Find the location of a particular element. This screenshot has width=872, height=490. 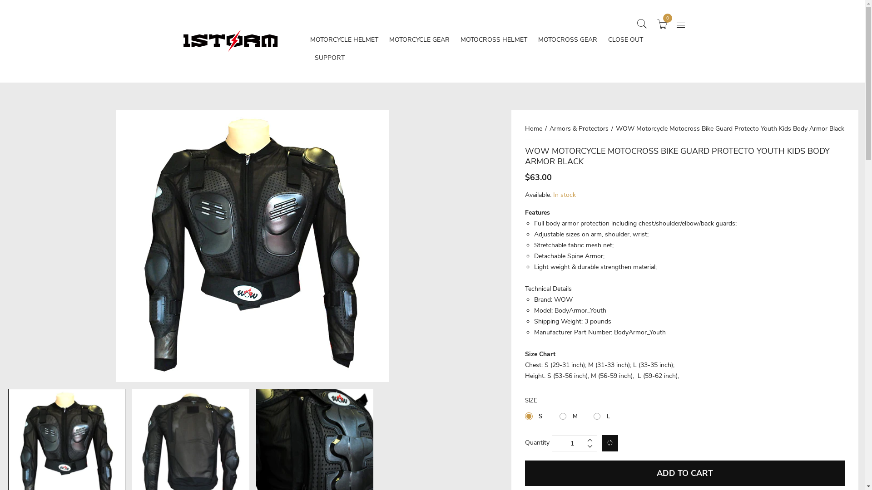

Home is located at coordinates (536, 129).